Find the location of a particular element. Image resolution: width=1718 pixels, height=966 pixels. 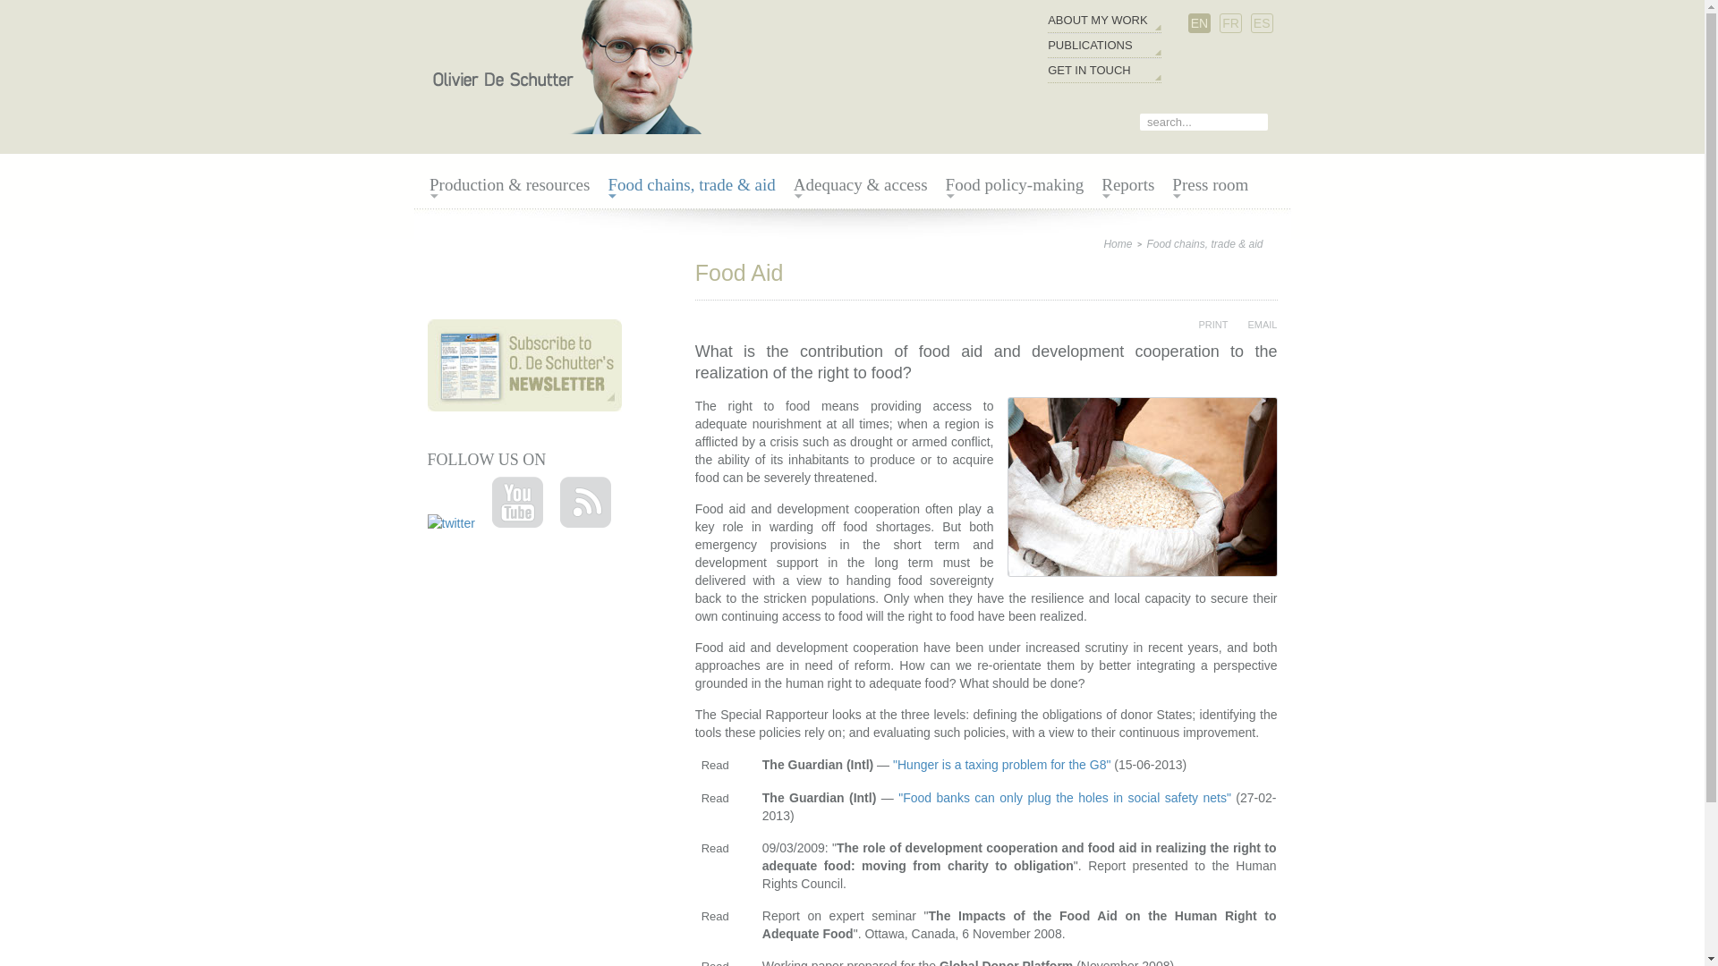

Press room is located at coordinates (1210, 185).